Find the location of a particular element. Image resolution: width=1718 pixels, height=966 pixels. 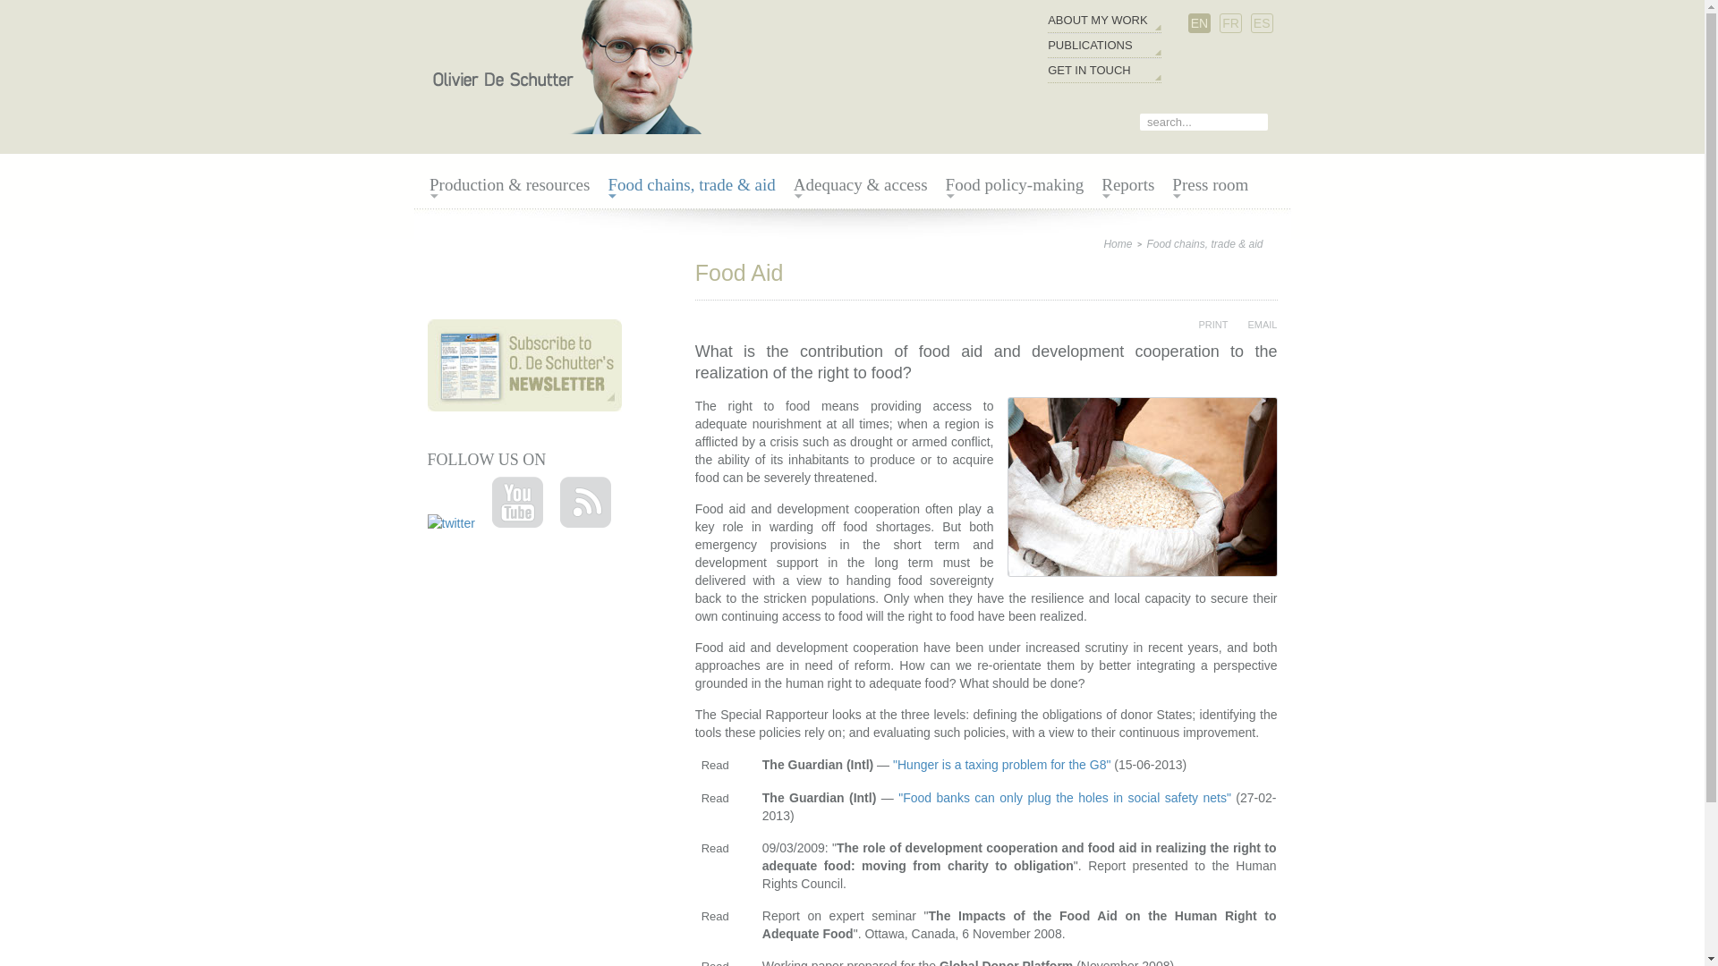

Press room is located at coordinates (1210, 185).